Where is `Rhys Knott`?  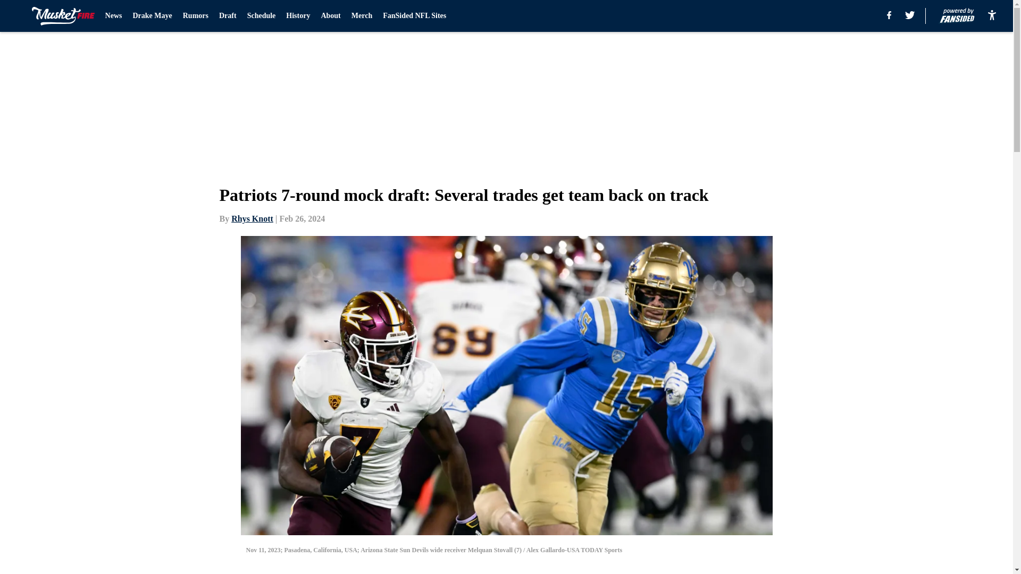
Rhys Knott is located at coordinates (252, 218).